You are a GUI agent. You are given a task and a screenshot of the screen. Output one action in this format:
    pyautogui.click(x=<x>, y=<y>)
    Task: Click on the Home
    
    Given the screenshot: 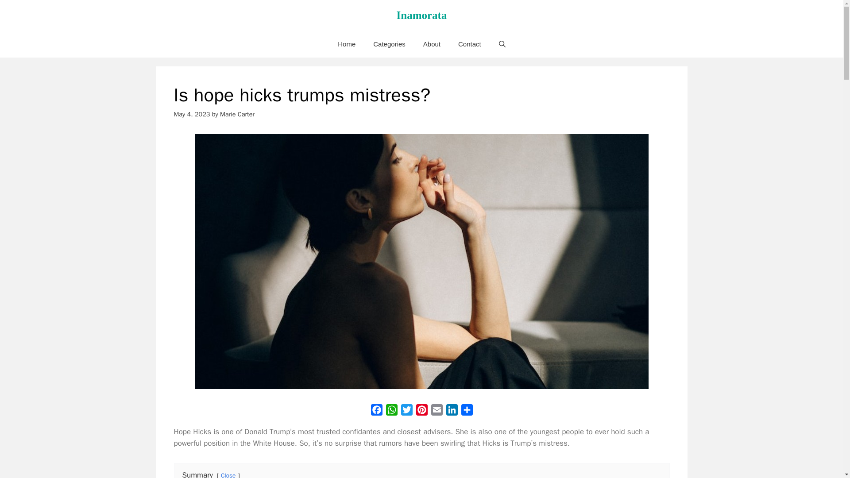 What is the action you would take?
    pyautogui.click(x=347, y=44)
    